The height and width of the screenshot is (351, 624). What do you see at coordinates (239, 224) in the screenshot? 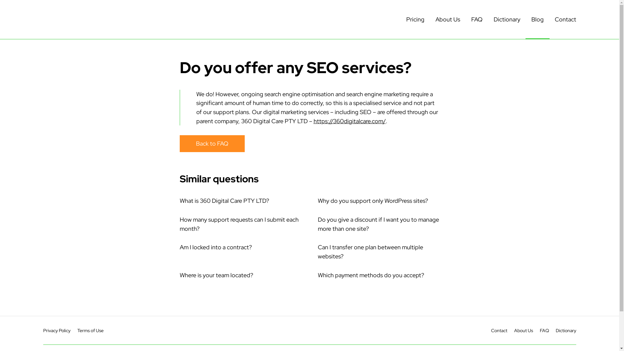
I see `How many support requests can I submit each month?` at bounding box center [239, 224].